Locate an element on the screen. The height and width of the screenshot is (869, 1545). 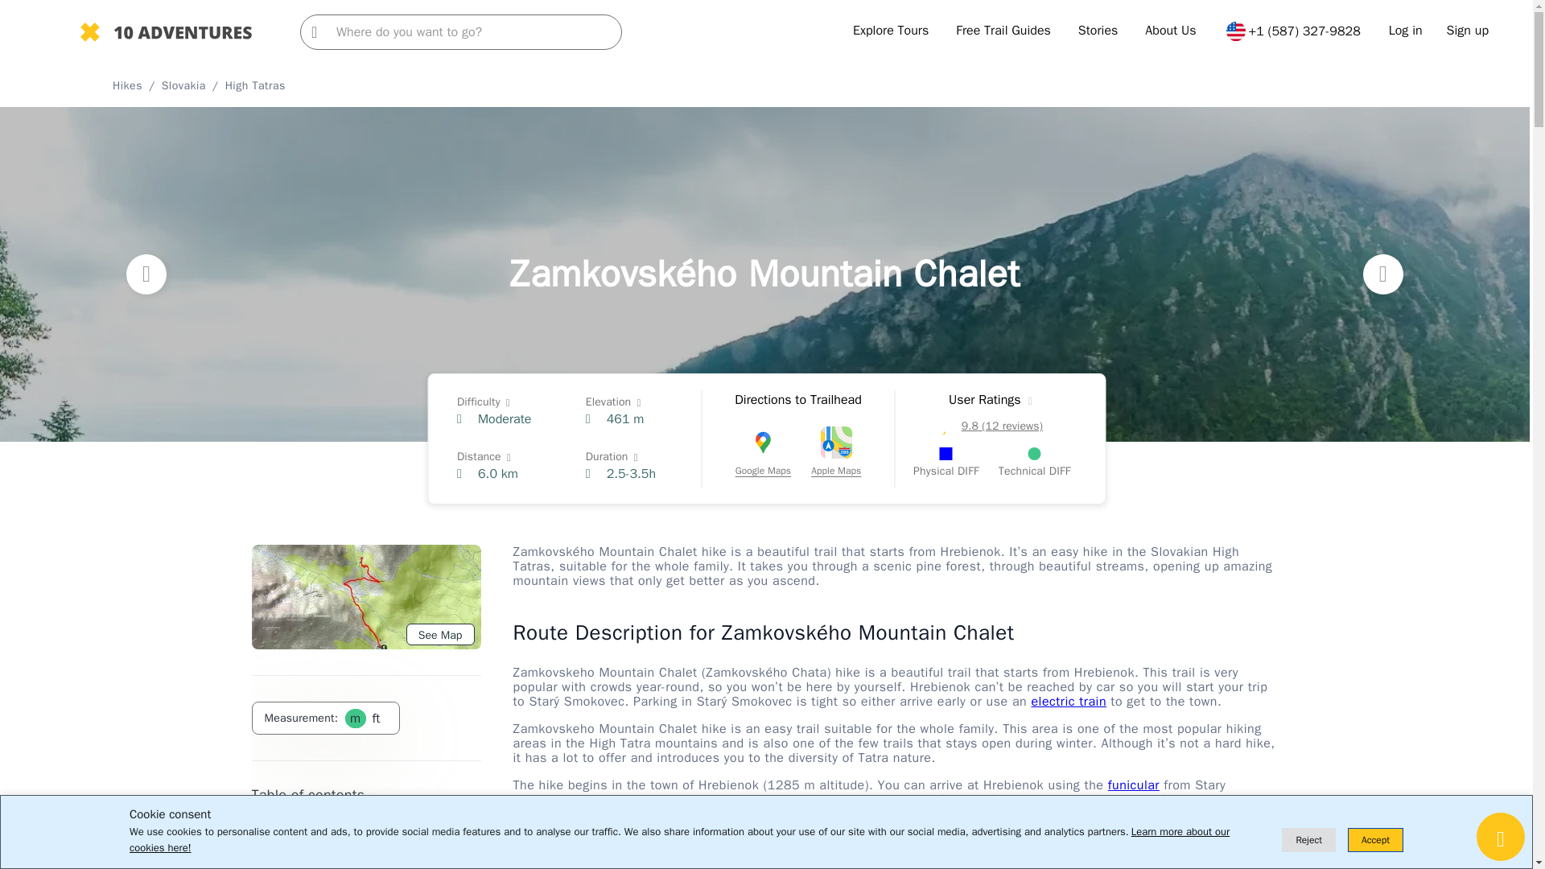
Sign up is located at coordinates (1468, 31).